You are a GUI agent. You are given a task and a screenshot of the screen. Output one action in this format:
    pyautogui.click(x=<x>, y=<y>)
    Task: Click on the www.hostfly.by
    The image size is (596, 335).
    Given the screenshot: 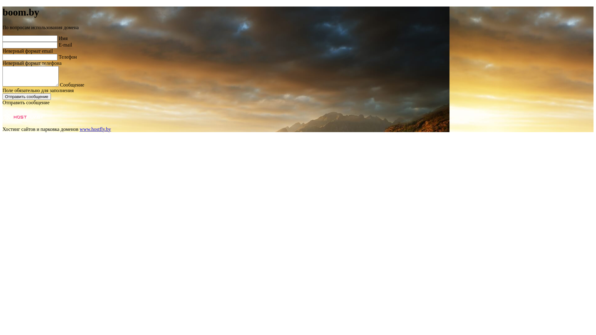 What is the action you would take?
    pyautogui.click(x=96, y=129)
    